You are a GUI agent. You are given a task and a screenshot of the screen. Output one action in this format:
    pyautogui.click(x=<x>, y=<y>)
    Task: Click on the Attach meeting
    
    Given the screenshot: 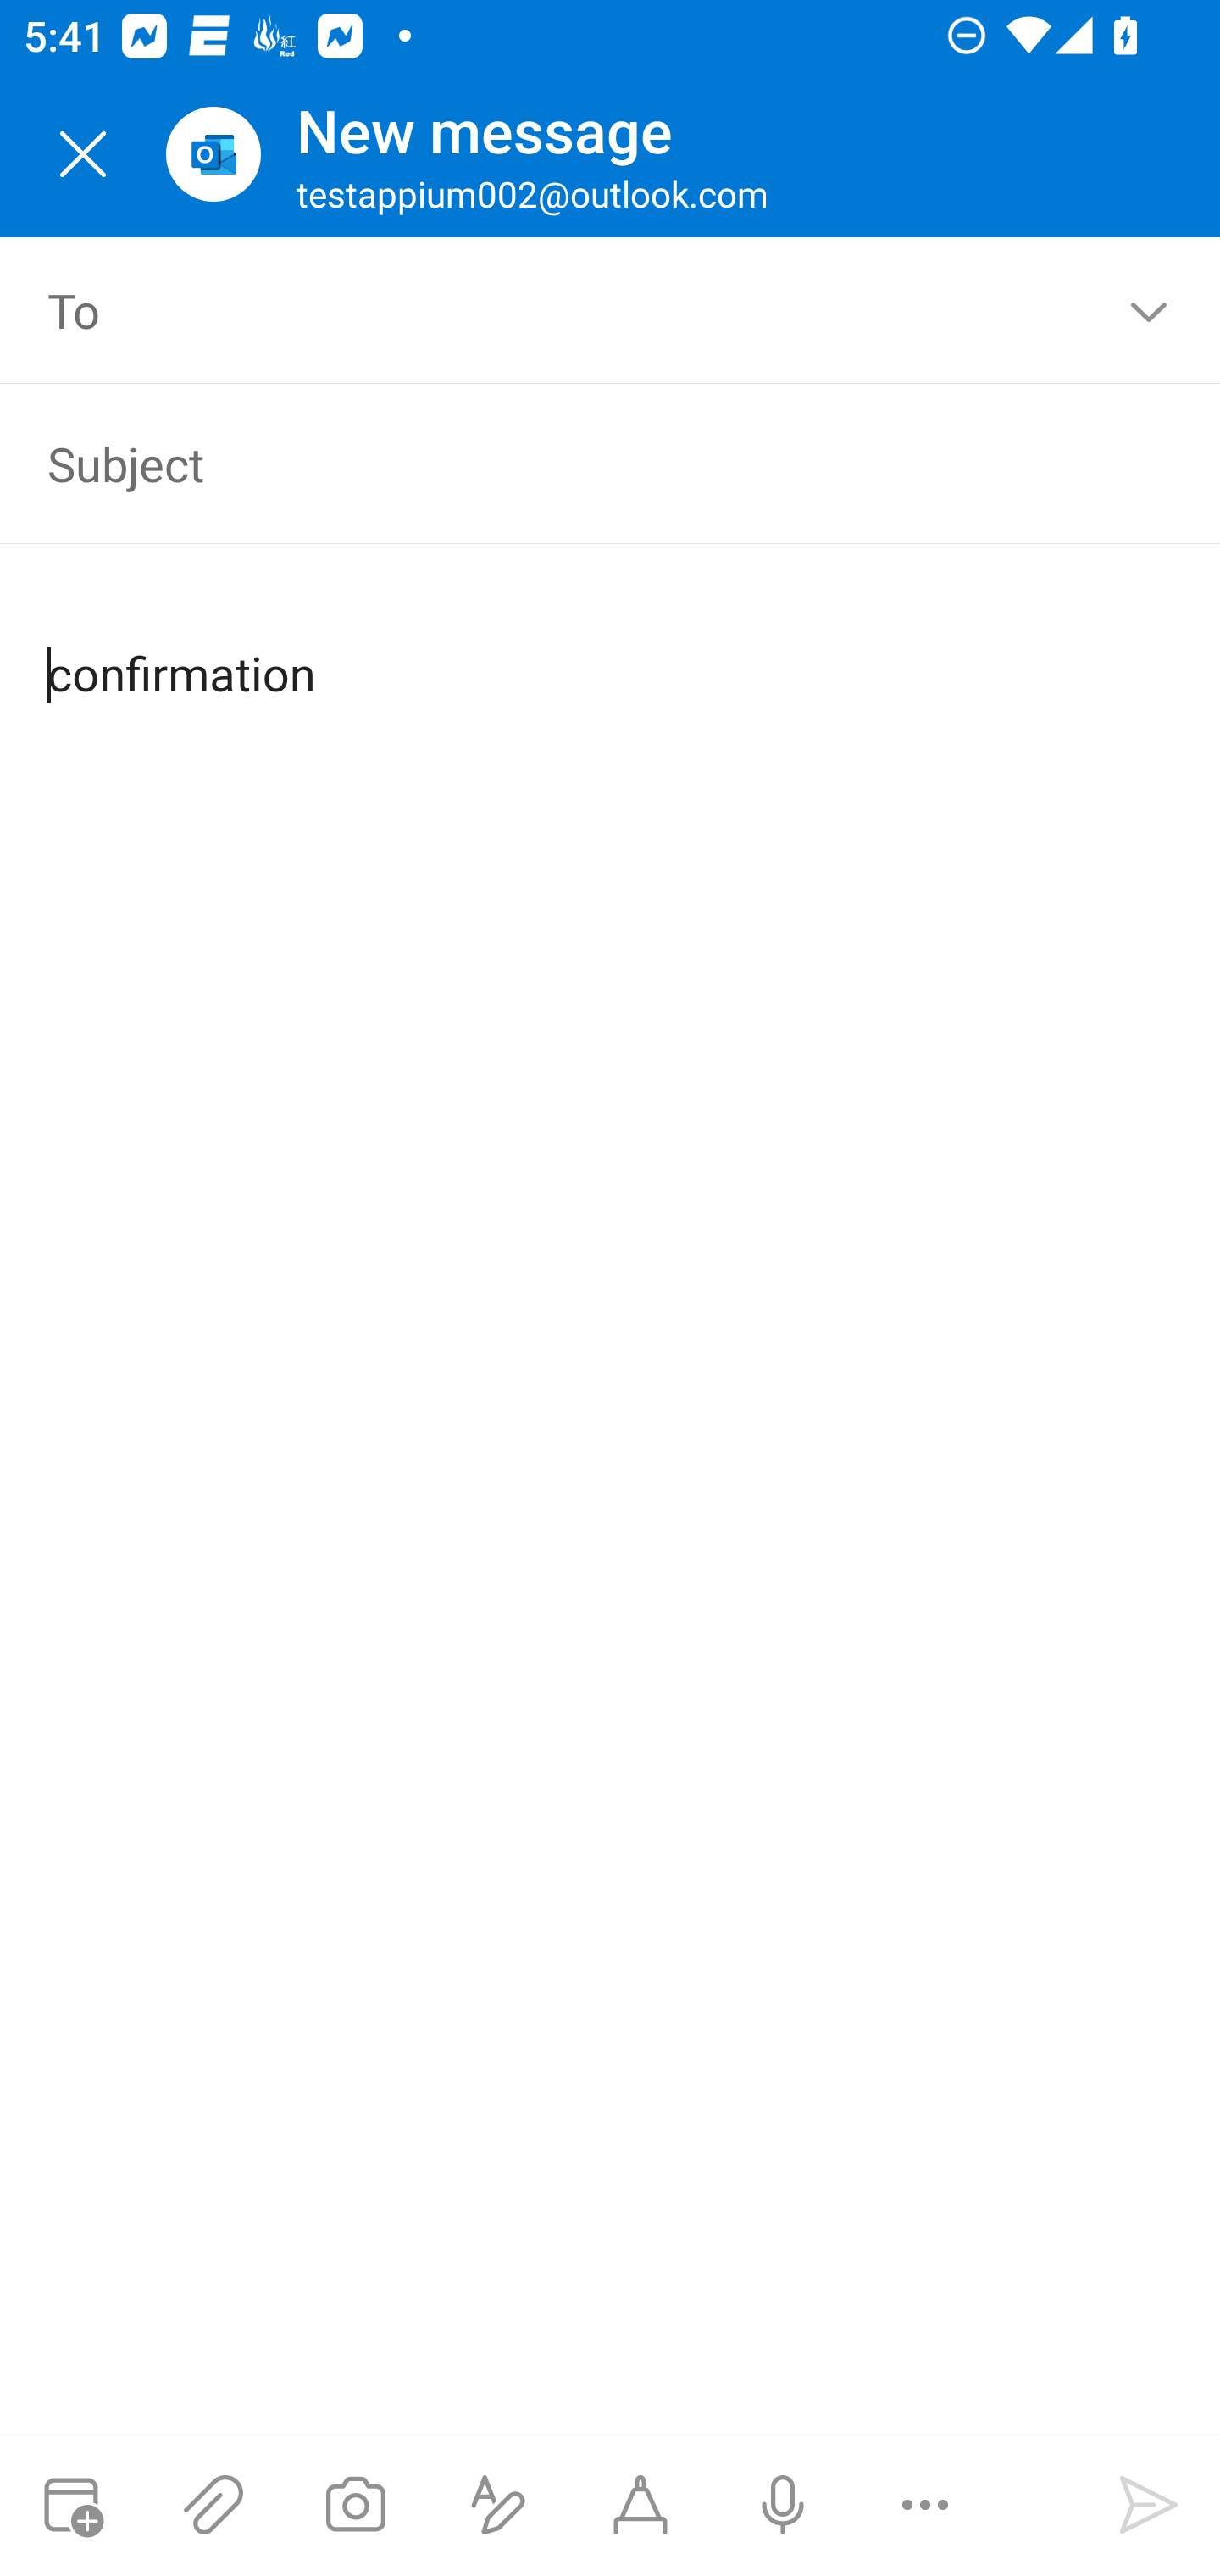 What is the action you would take?
    pyautogui.click(x=71, y=2505)
    